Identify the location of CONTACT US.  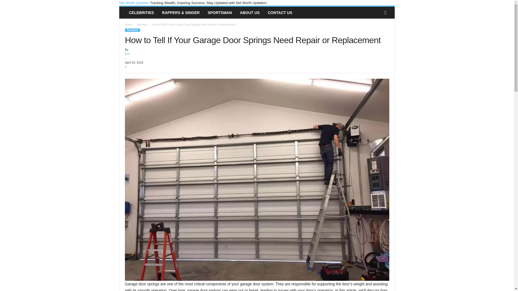
(280, 12).